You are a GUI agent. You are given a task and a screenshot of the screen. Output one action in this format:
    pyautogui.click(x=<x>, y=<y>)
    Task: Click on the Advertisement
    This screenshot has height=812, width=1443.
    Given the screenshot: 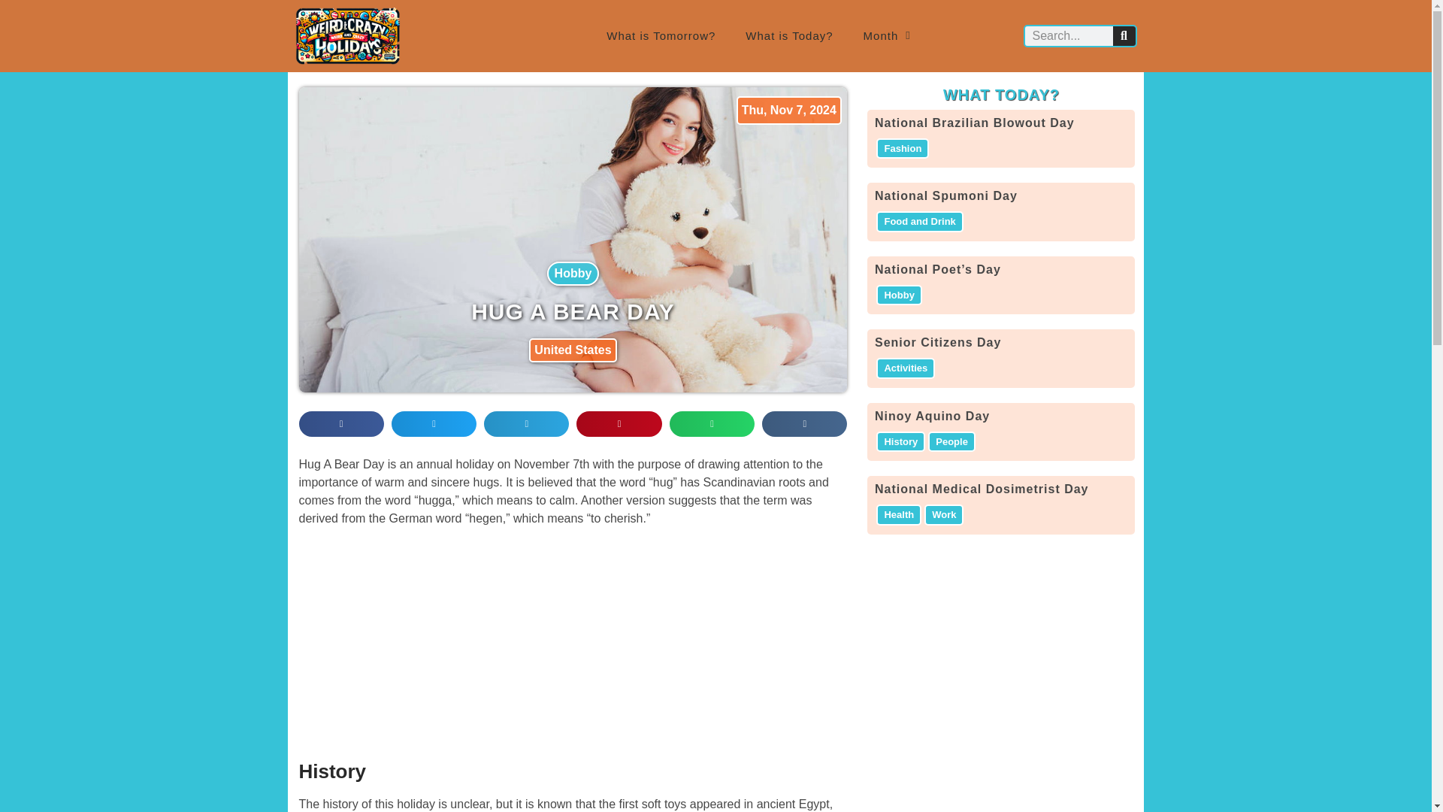 What is the action you would take?
    pyautogui.click(x=572, y=644)
    